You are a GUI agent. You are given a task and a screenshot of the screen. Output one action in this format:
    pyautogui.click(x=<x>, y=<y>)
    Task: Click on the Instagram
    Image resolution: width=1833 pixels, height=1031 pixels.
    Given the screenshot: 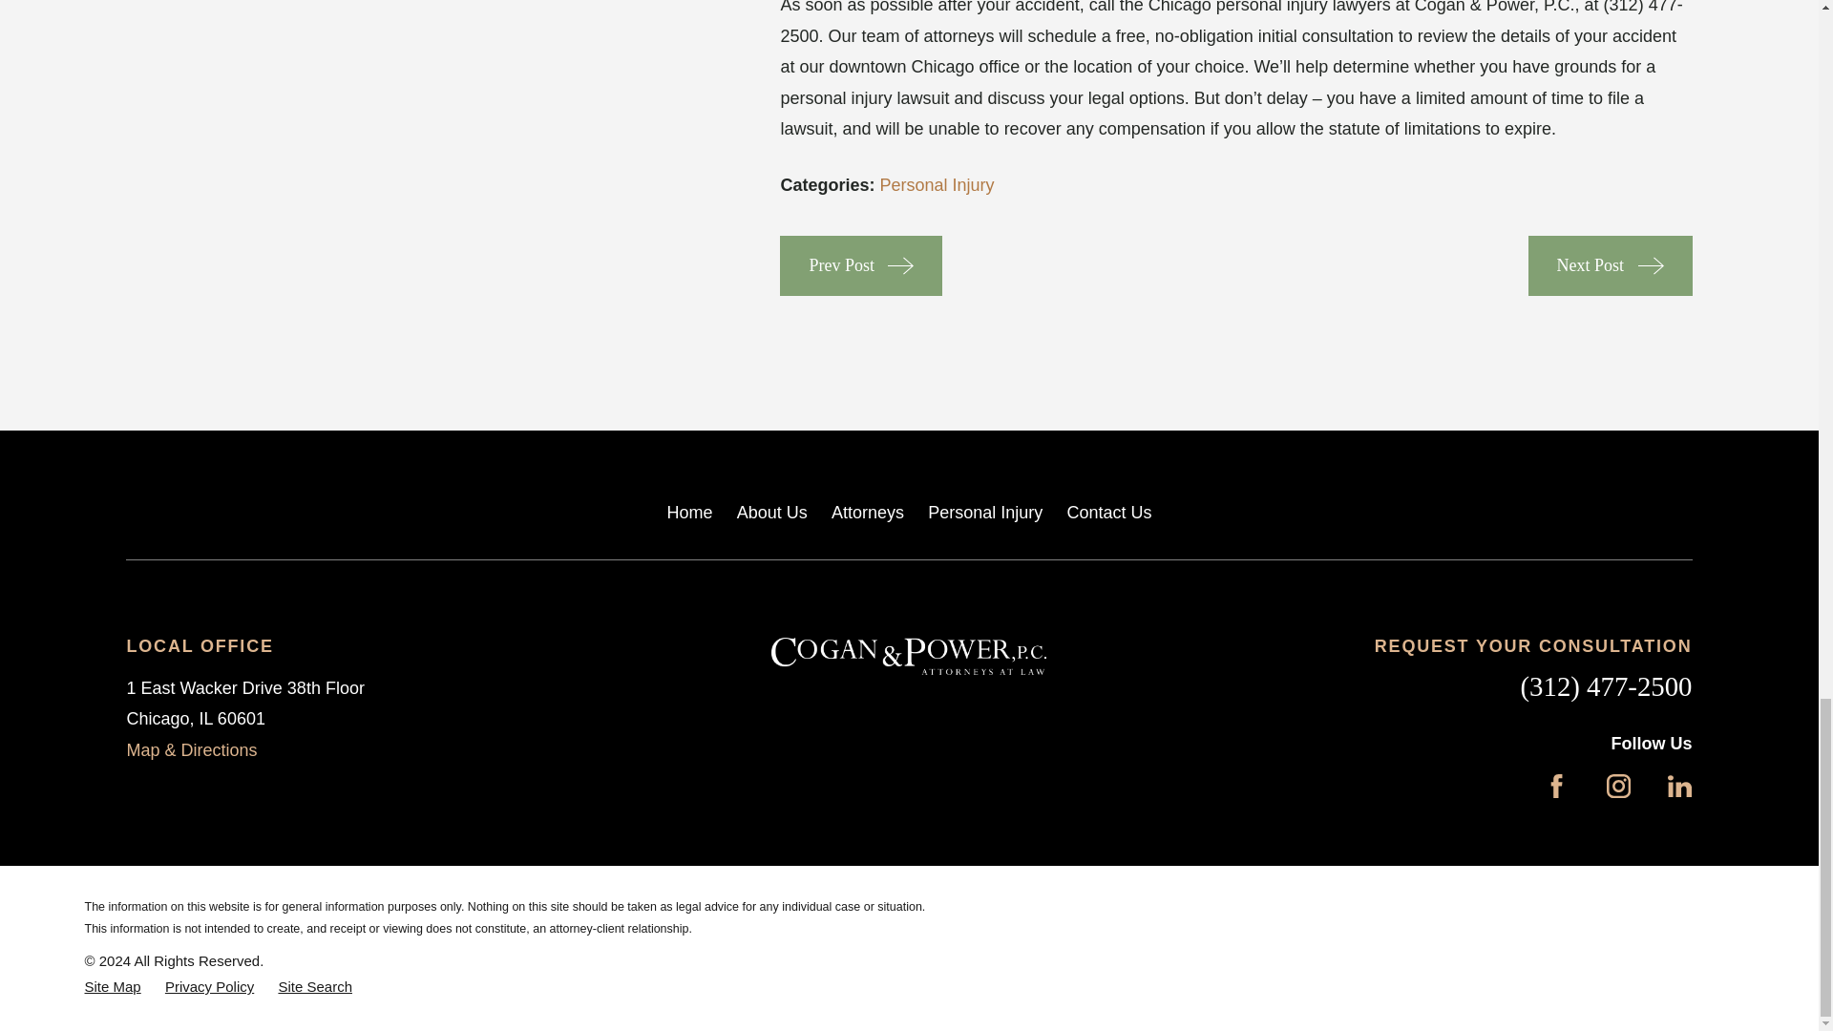 What is the action you would take?
    pyautogui.click(x=1619, y=786)
    